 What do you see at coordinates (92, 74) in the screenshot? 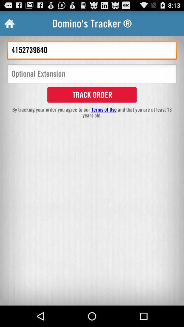
I see `add extension number` at bounding box center [92, 74].